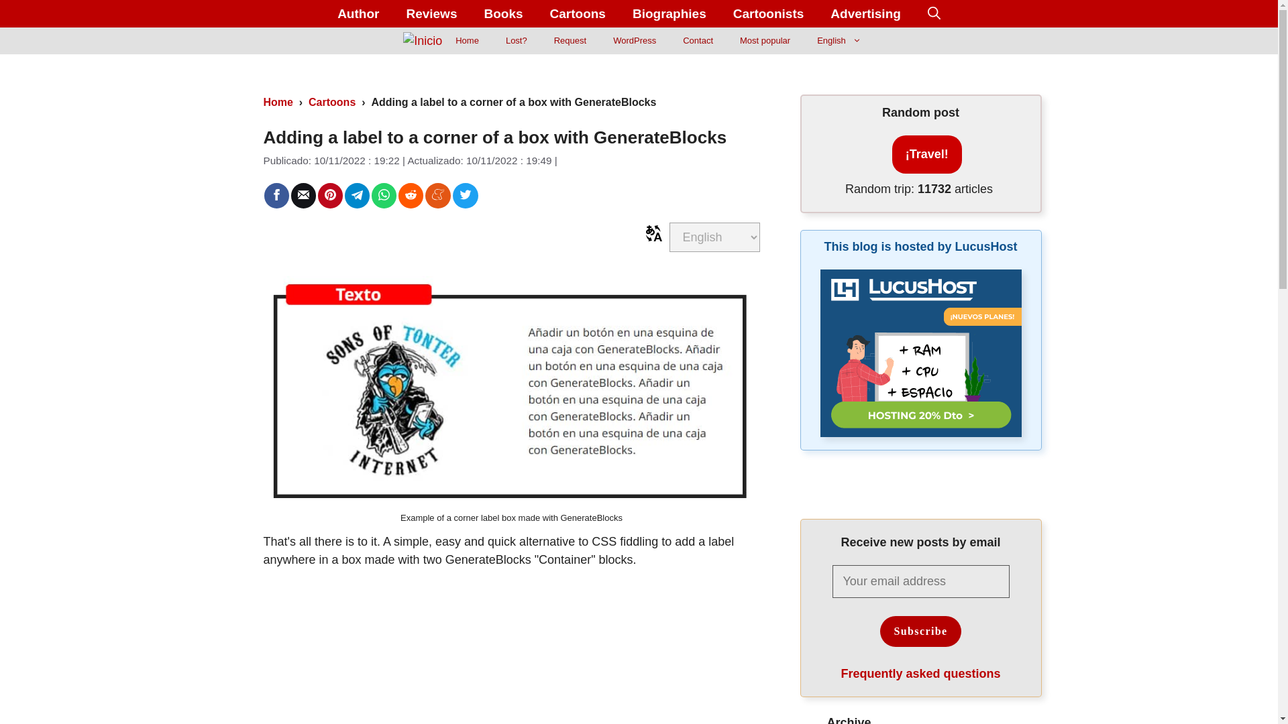 This screenshot has width=1288, height=724. What do you see at coordinates (431, 13) in the screenshot?
I see `Do you want me to try and review your product?` at bounding box center [431, 13].